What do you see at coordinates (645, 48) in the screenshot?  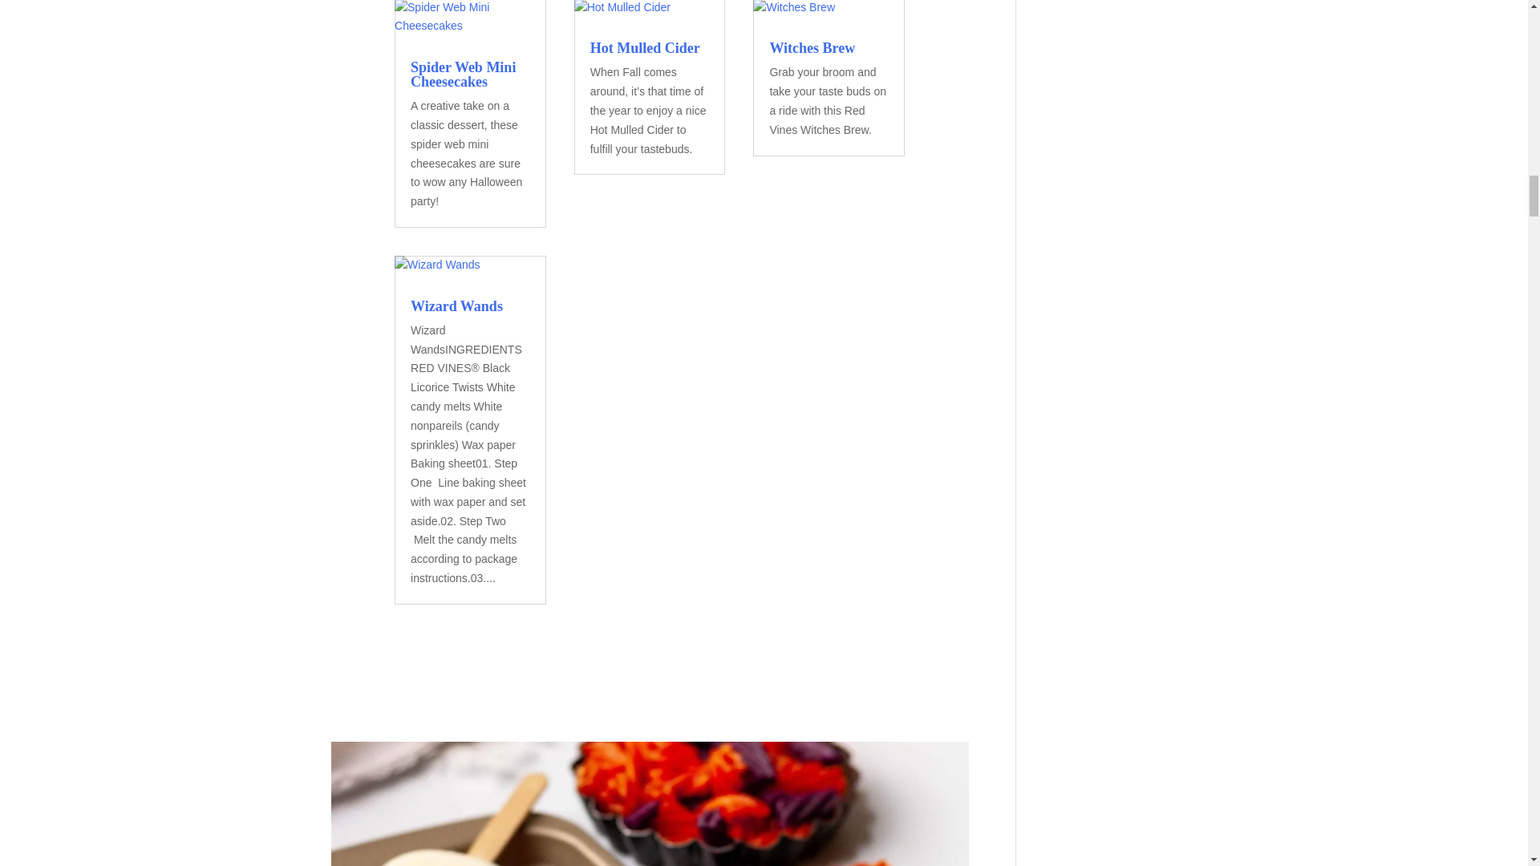 I see `Hot Mulled Cider` at bounding box center [645, 48].